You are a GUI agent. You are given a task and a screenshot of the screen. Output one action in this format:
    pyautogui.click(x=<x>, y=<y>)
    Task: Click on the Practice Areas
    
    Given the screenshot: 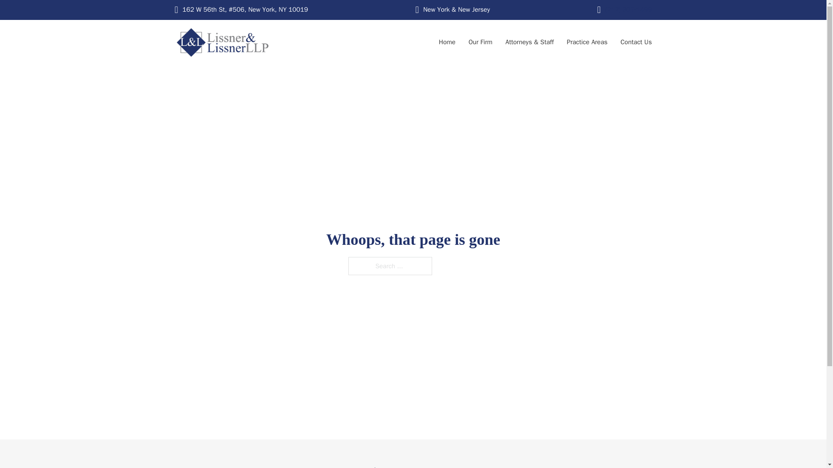 What is the action you would take?
    pyautogui.click(x=587, y=42)
    